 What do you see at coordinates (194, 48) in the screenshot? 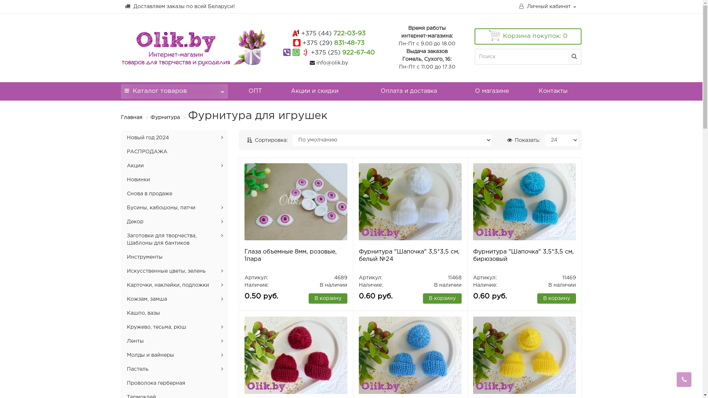
I see `OLIK.by` at bounding box center [194, 48].